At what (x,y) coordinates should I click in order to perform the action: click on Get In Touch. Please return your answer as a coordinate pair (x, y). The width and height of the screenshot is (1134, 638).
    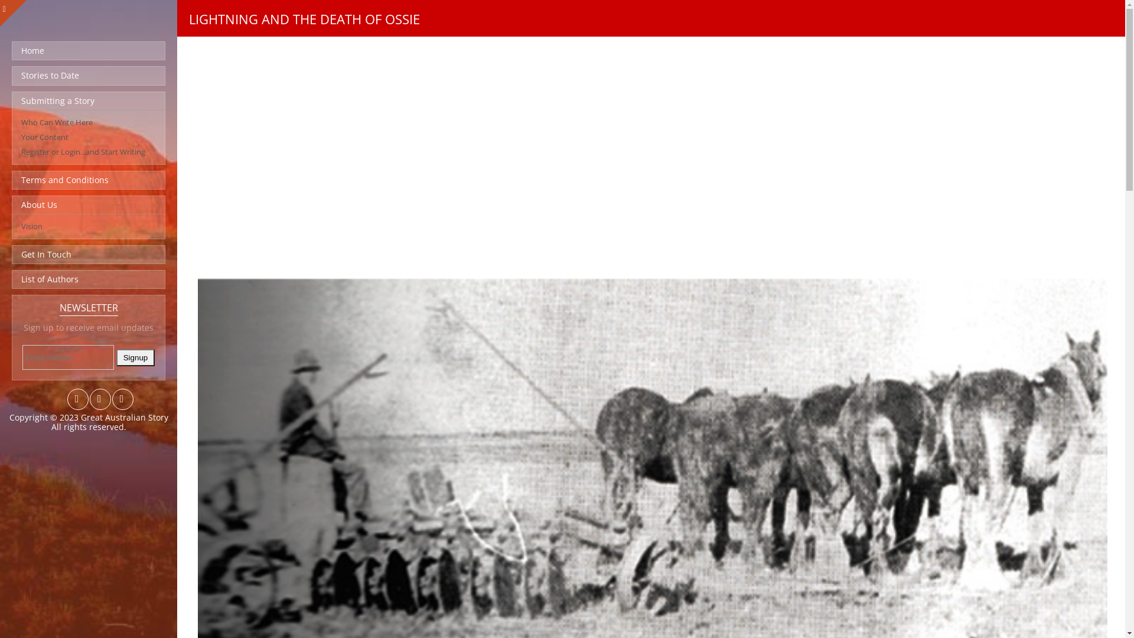
    Looking at the image, I should click on (89, 255).